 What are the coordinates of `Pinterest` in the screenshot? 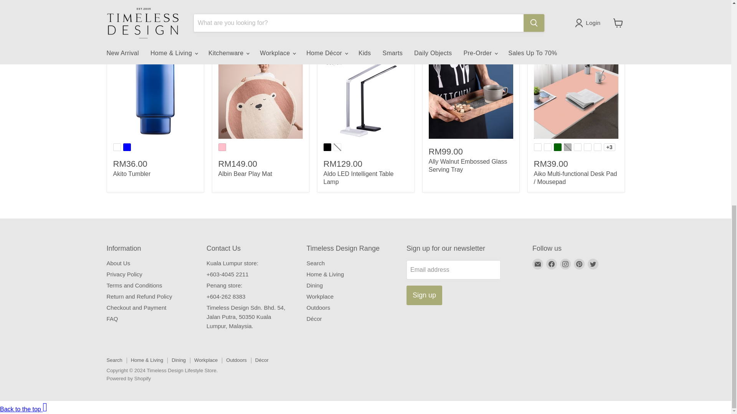 It's located at (579, 264).